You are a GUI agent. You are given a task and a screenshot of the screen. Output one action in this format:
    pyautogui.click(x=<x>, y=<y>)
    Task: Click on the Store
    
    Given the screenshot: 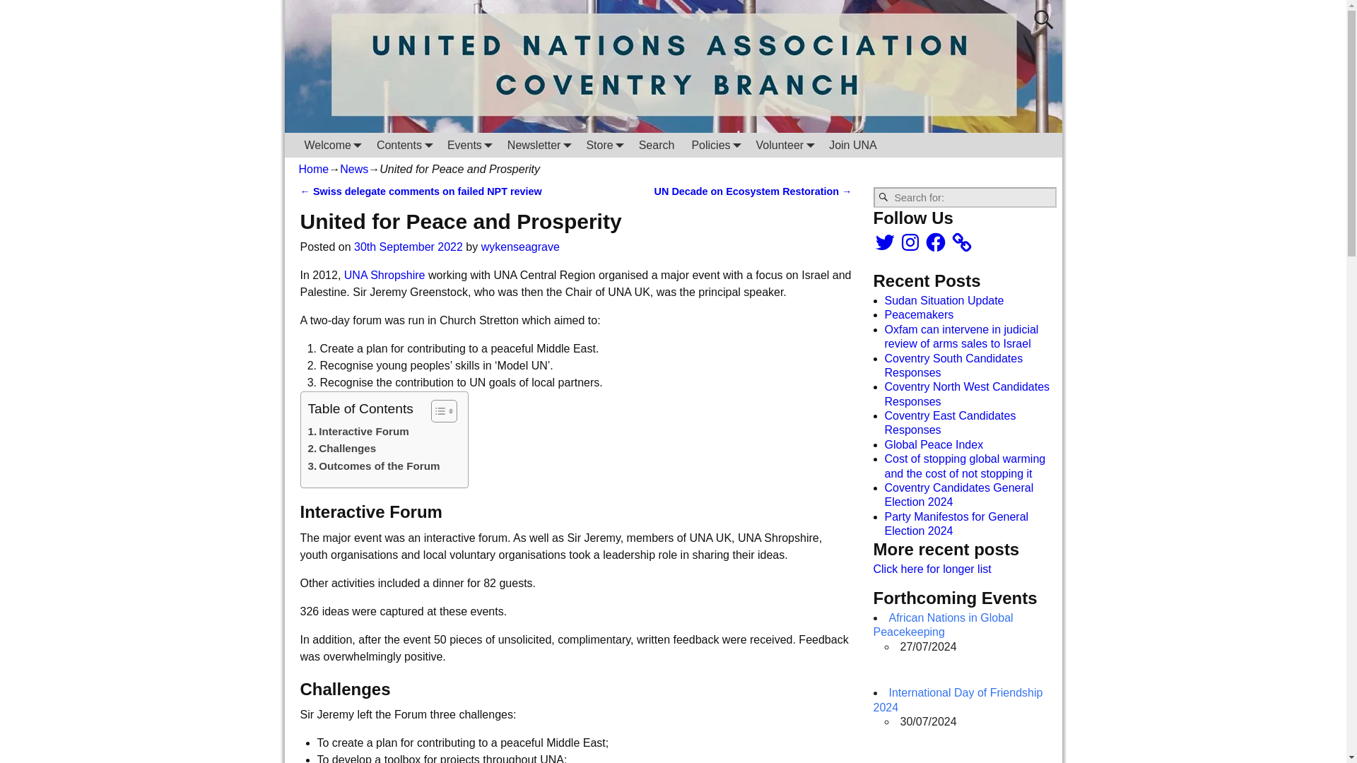 What is the action you would take?
    pyautogui.click(x=604, y=144)
    